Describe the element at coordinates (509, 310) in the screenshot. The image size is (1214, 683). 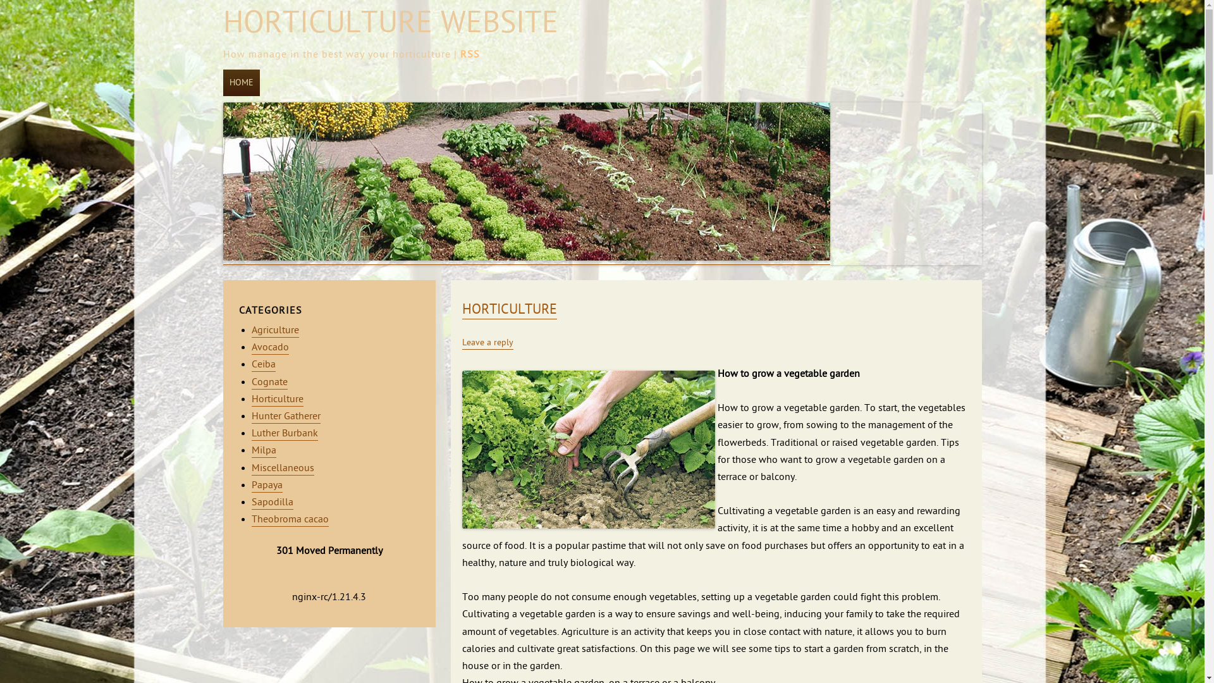
I see `HORTICULTURE` at that location.